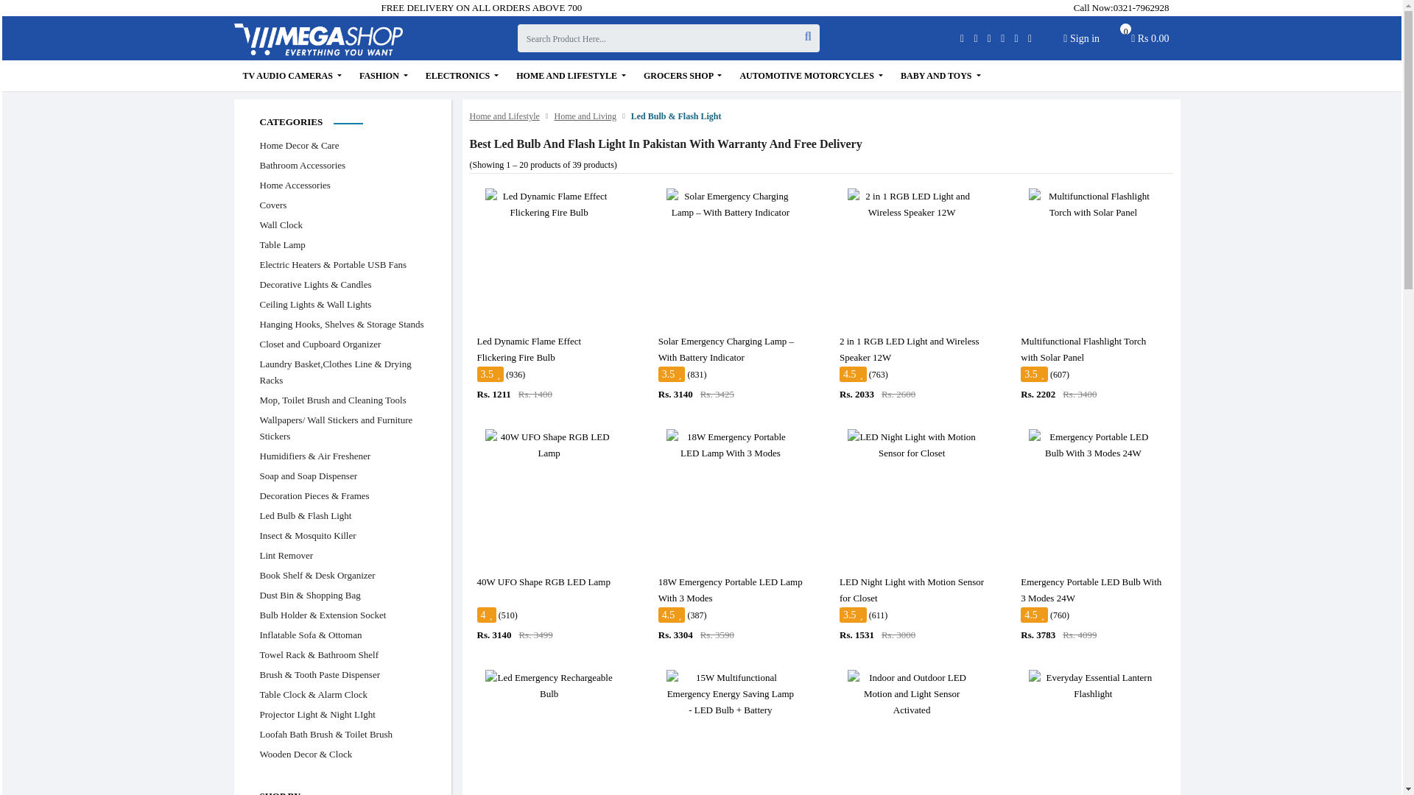  What do you see at coordinates (292, 76) in the screenshot?
I see `TV AUDIO CAMERAS` at bounding box center [292, 76].